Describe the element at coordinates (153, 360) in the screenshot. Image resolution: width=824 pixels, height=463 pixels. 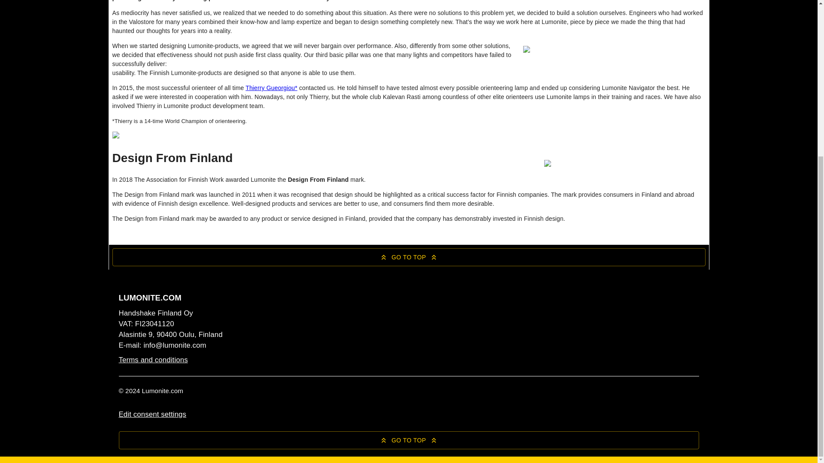
I see `Terms and conditions` at that location.